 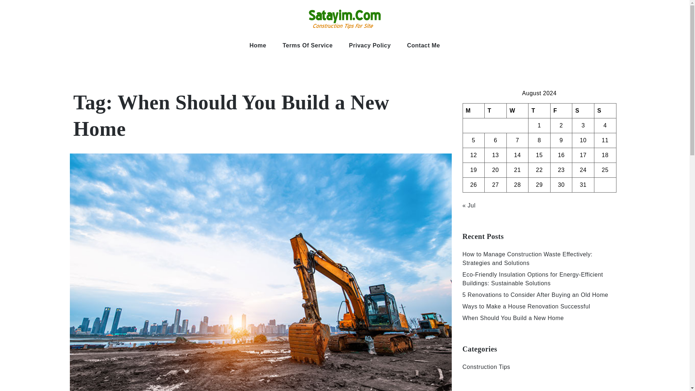 What do you see at coordinates (605, 111) in the screenshot?
I see `Sunday` at bounding box center [605, 111].